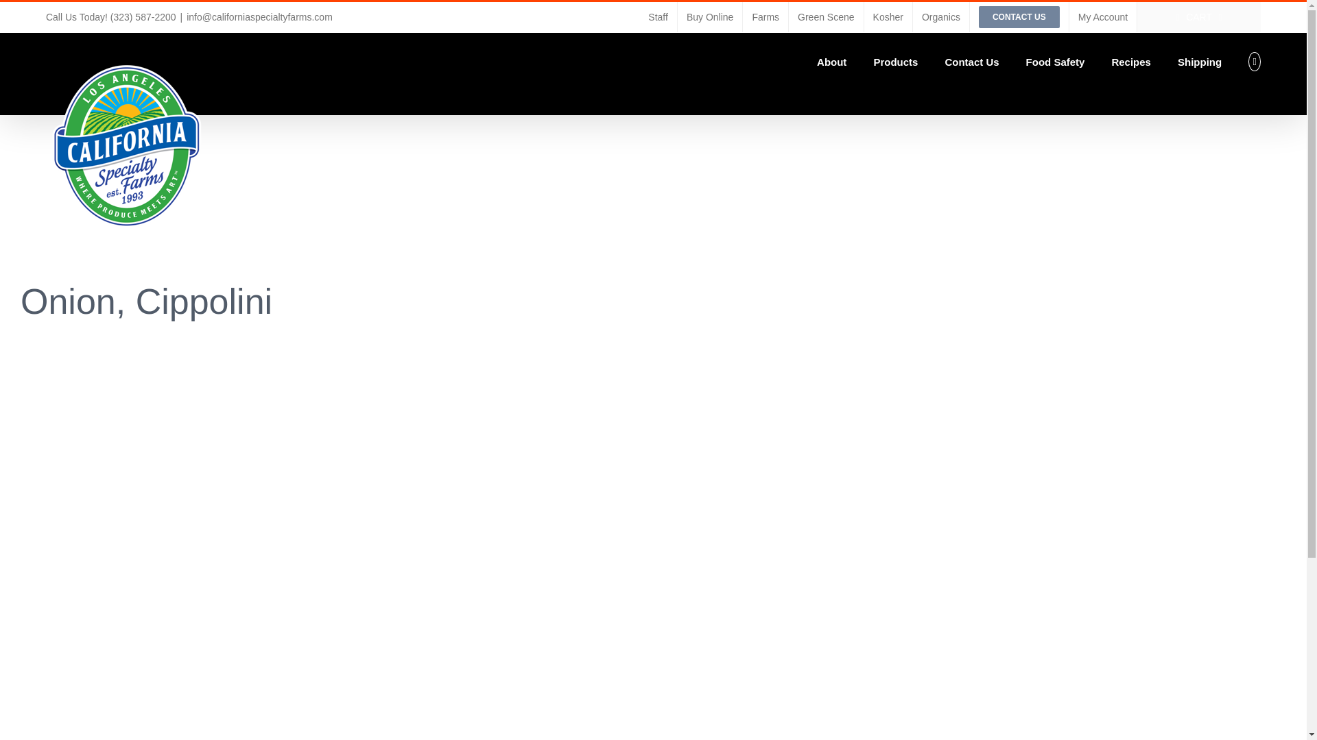 The width and height of the screenshot is (1317, 740). Describe the element at coordinates (888, 17) in the screenshot. I see `Kosher` at that location.